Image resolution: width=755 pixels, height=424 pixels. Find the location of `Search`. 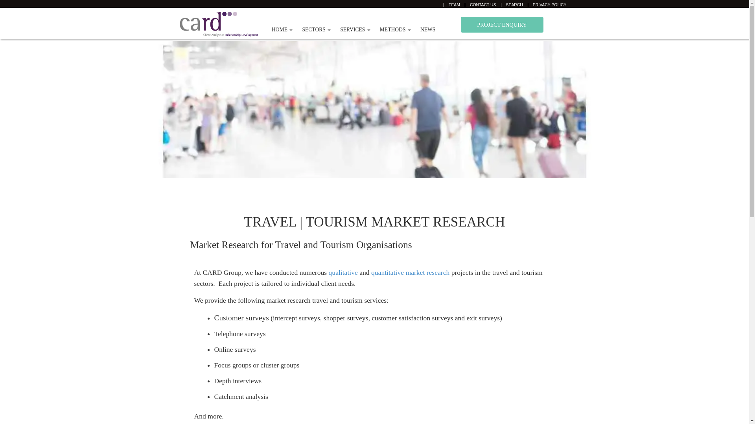

Search is located at coordinates (514, 5).